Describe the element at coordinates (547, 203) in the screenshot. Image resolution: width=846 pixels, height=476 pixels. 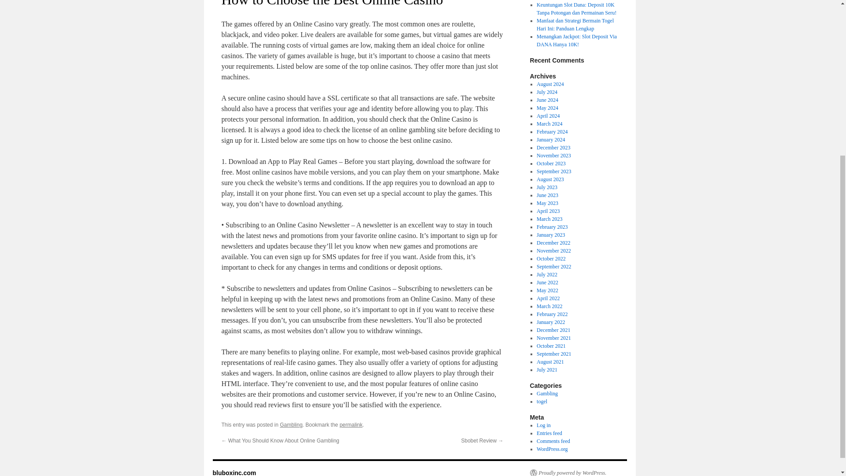
I see `May 2023` at that location.